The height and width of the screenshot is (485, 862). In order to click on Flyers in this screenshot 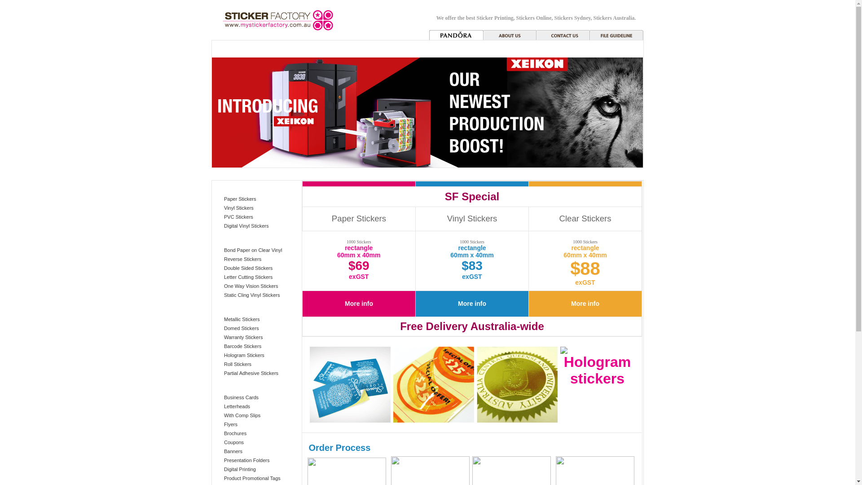, I will do `click(231, 424)`.